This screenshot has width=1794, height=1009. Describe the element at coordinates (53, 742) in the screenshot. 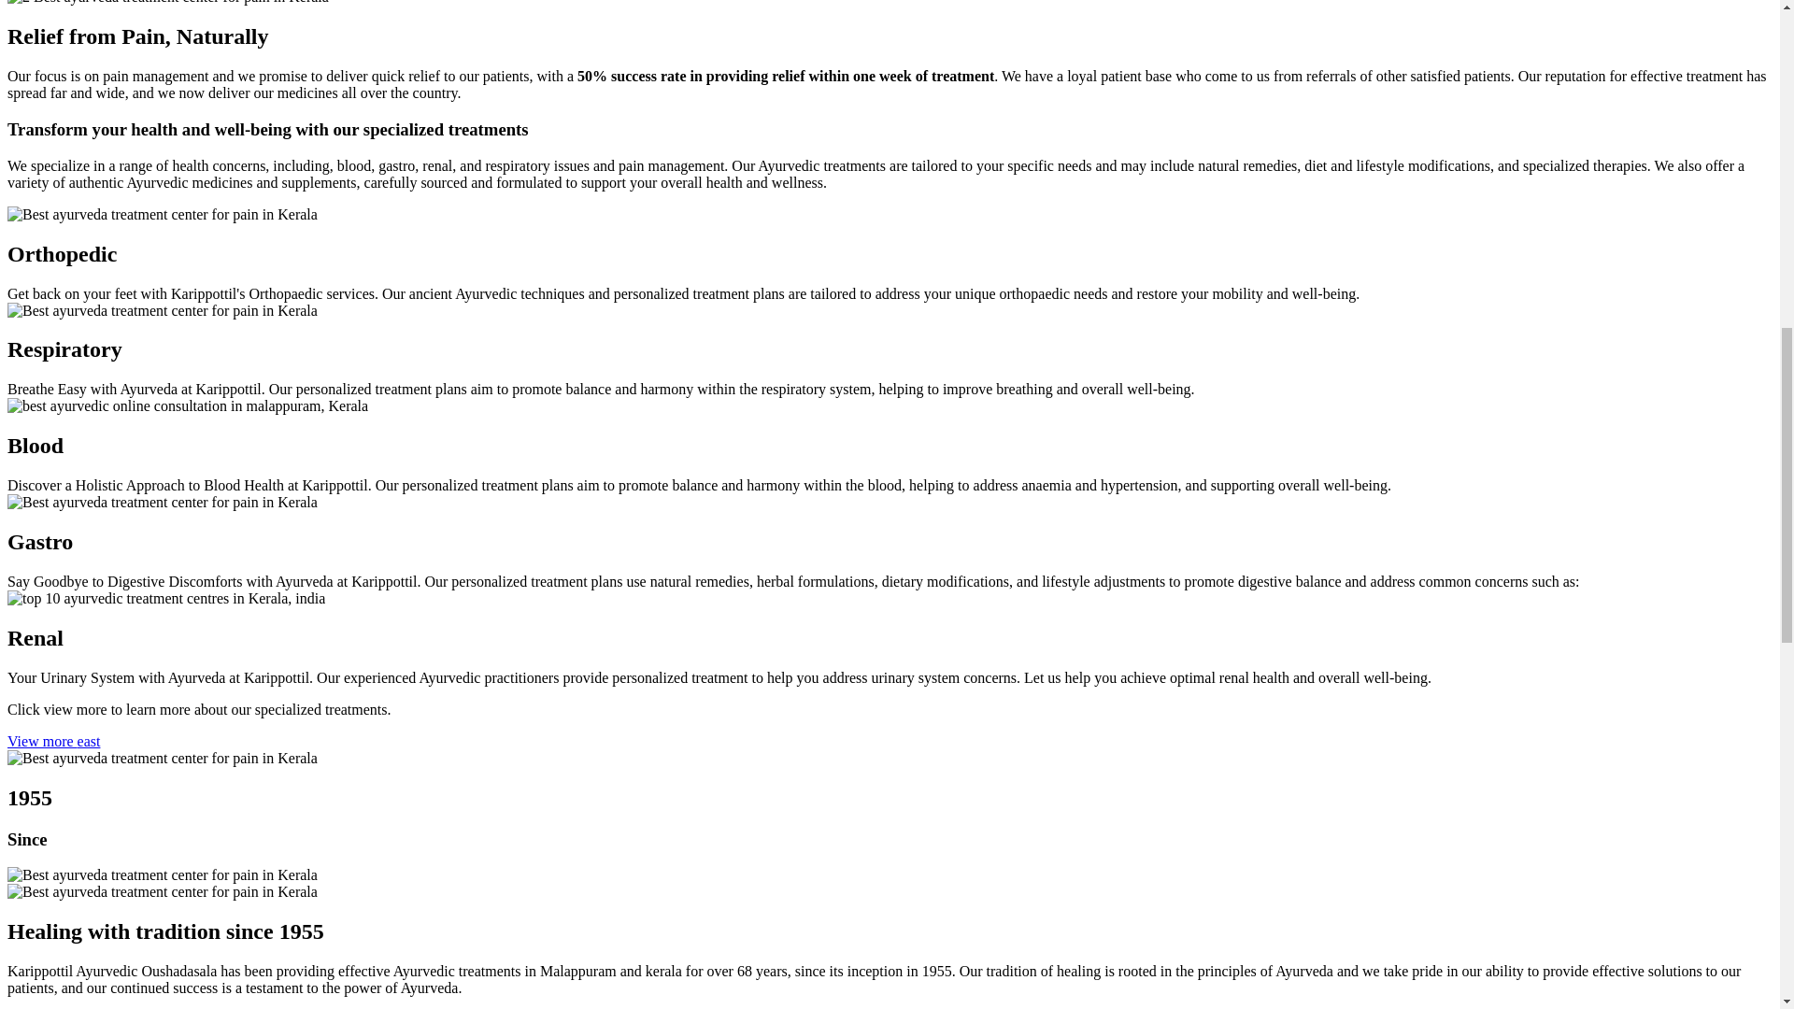

I see `View more east` at that location.